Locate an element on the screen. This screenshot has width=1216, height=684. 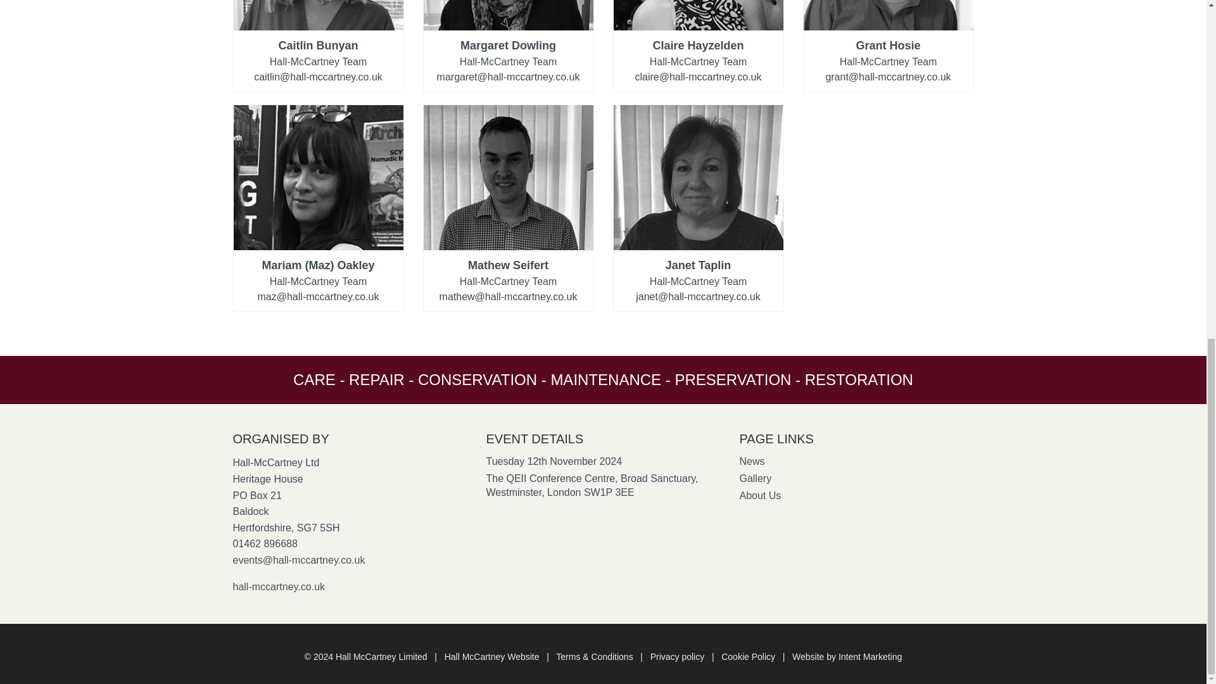
About Us is located at coordinates (760, 495).